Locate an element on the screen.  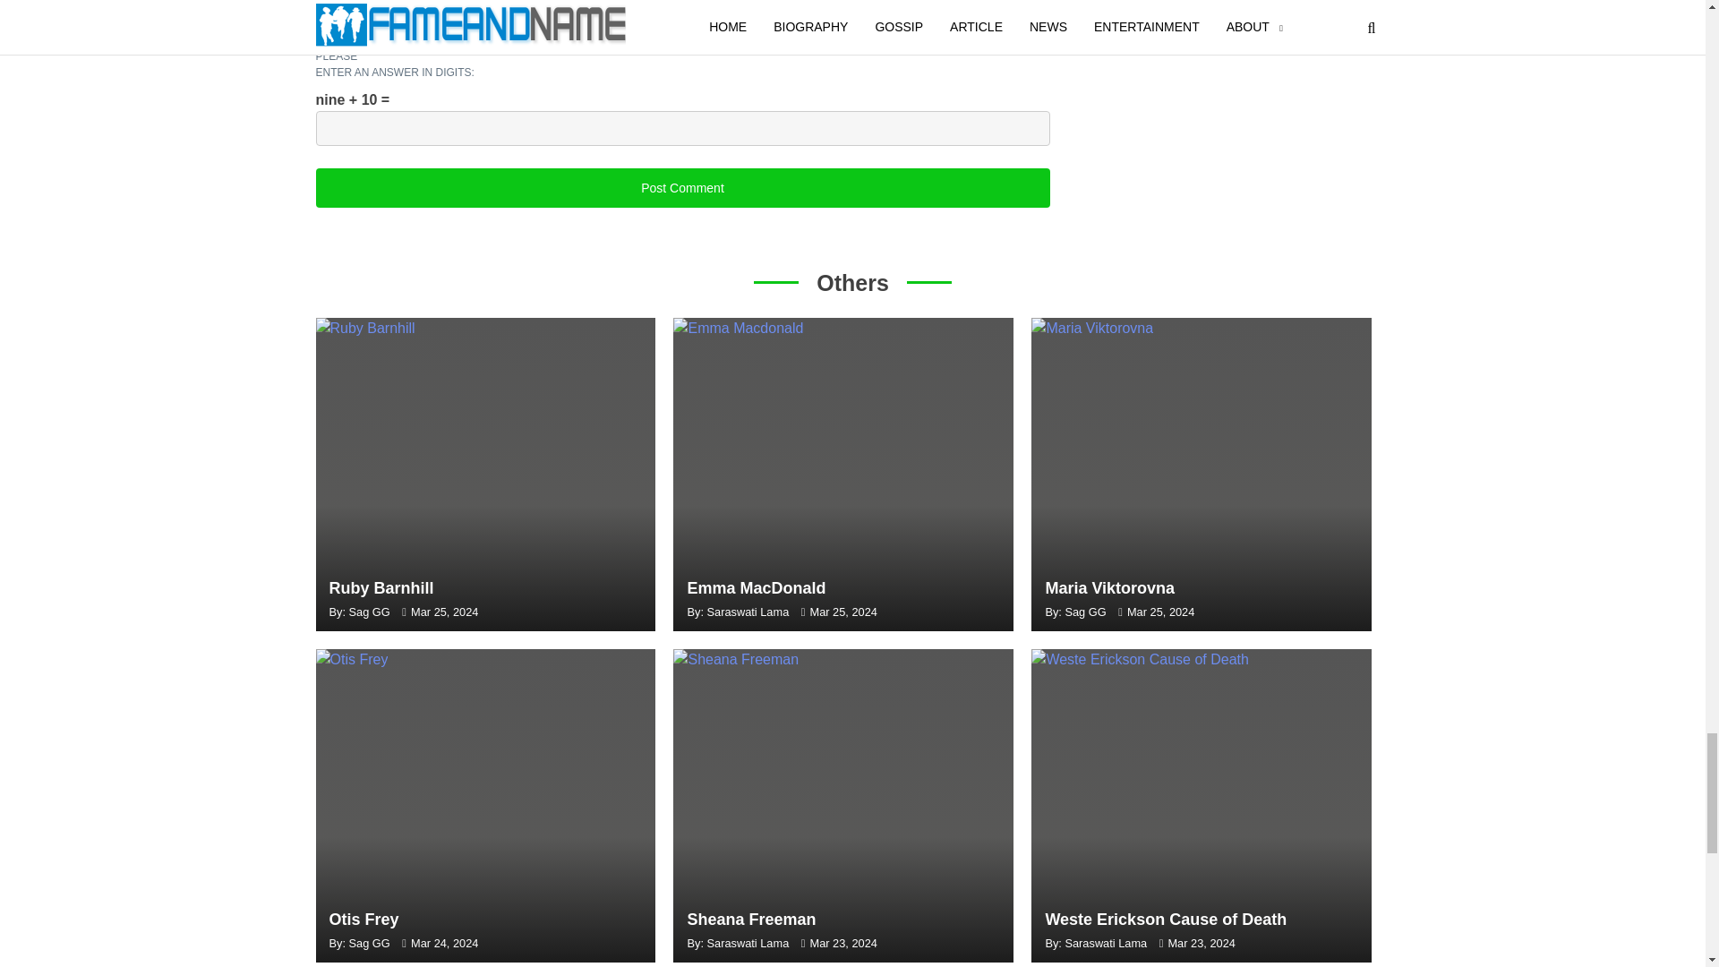
Post Comment is located at coordinates (681, 188).